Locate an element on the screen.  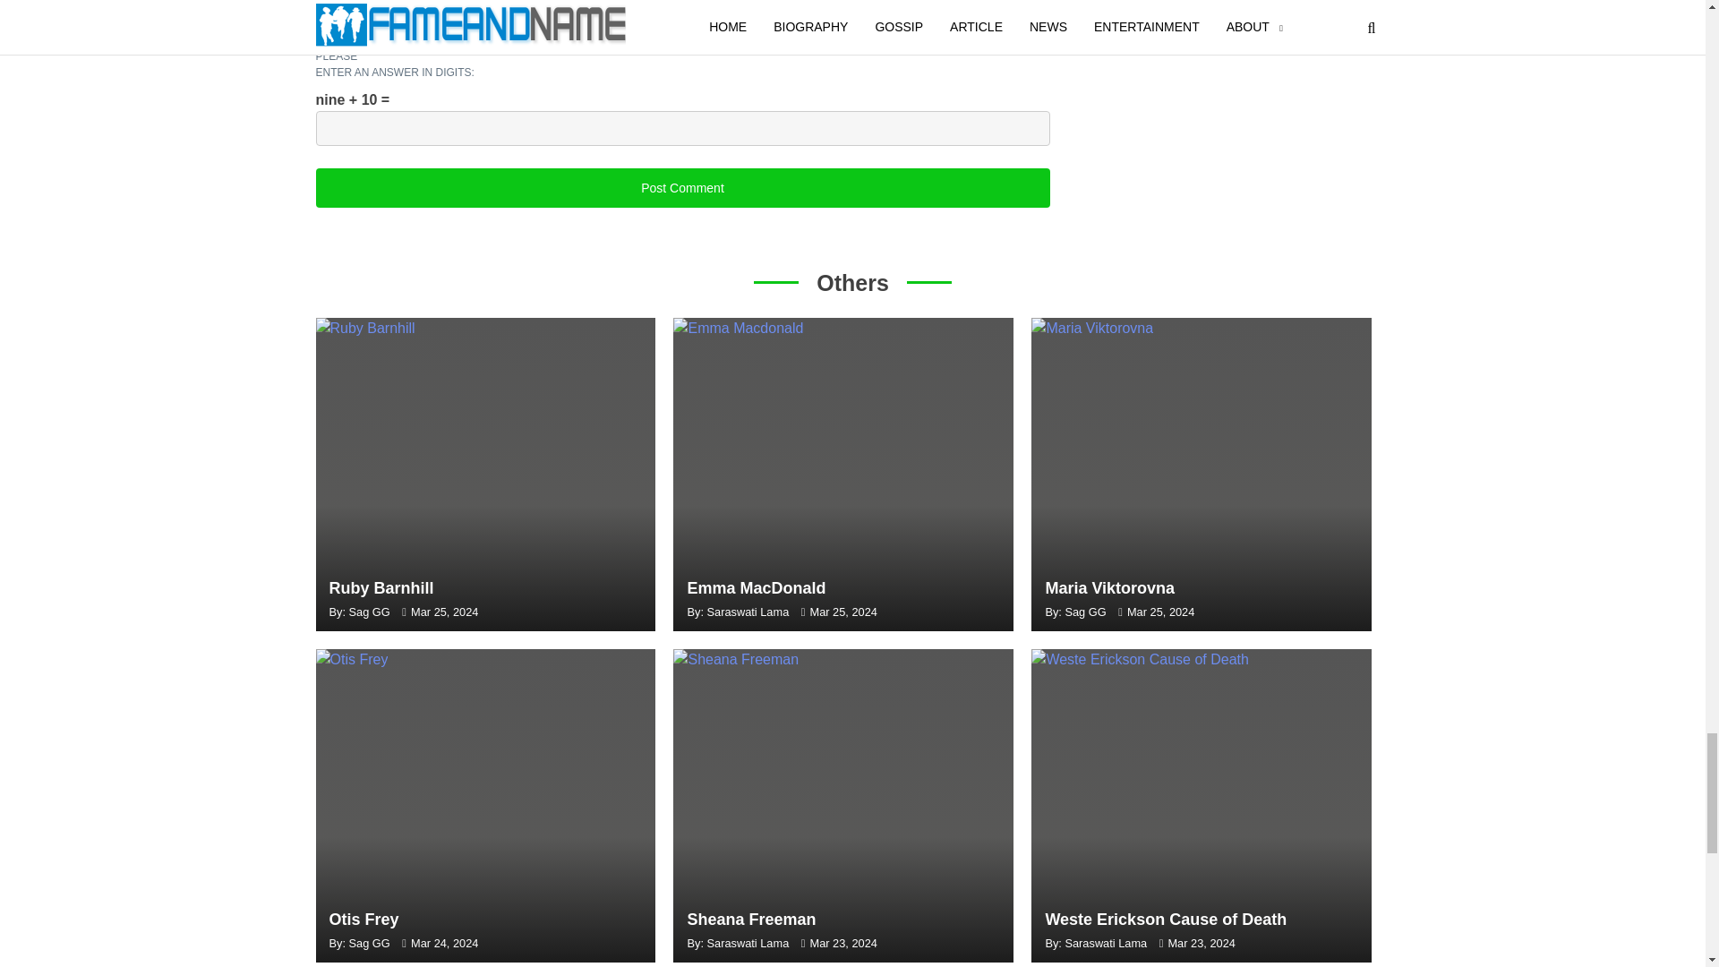
Post Comment is located at coordinates (681, 188).